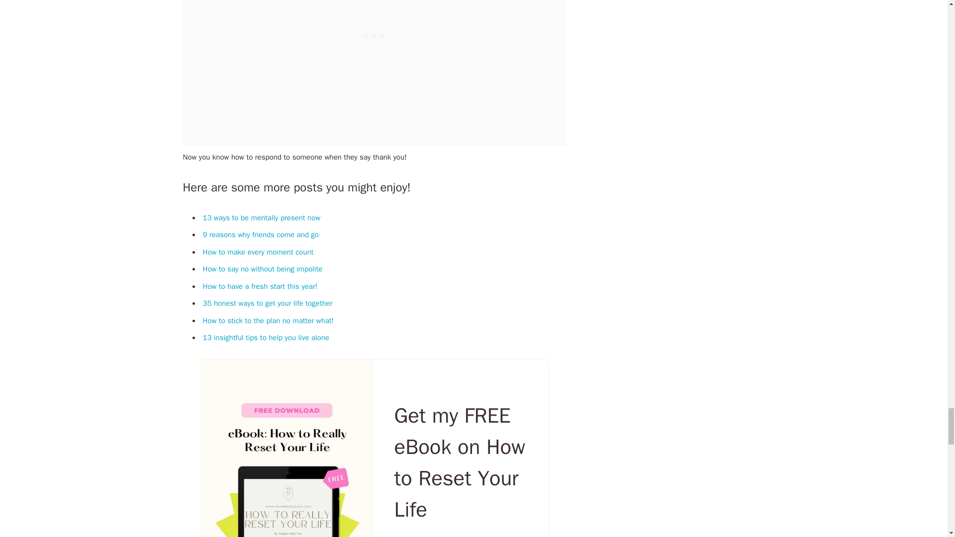 This screenshot has width=955, height=537. What do you see at coordinates (258, 252) in the screenshot?
I see `How to make every moment count` at bounding box center [258, 252].